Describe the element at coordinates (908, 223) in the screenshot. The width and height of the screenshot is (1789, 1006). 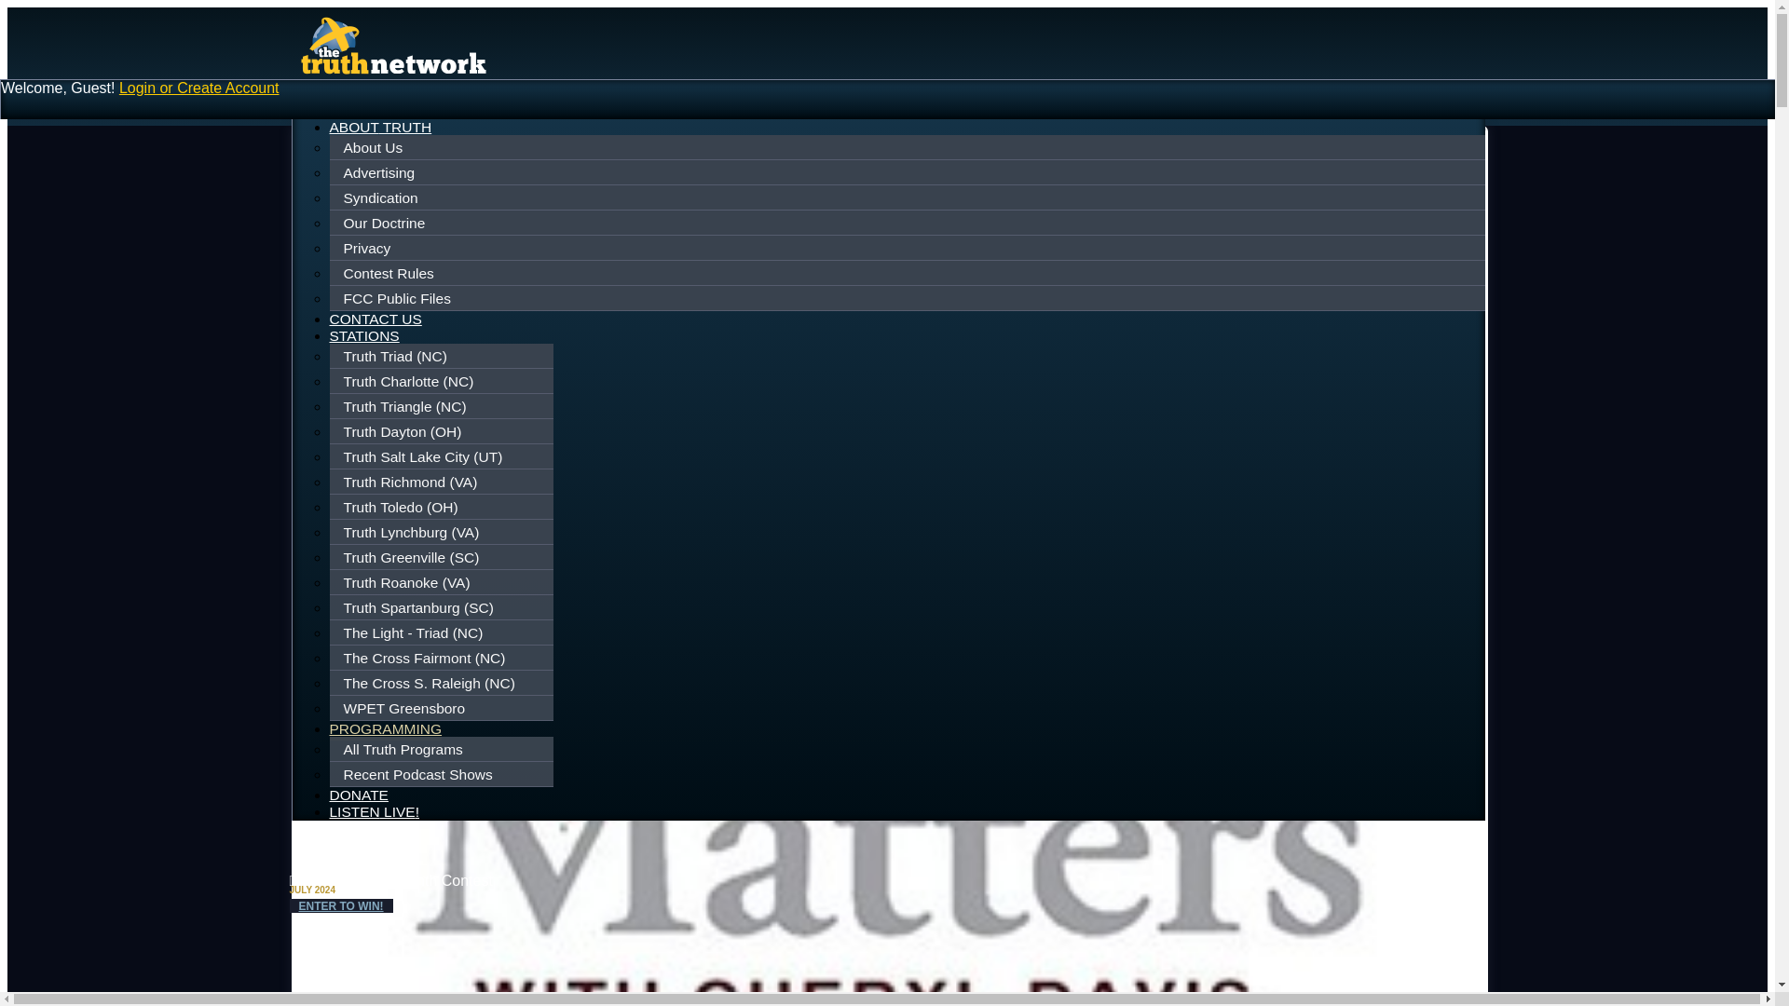
I see `Our Doctrine` at that location.